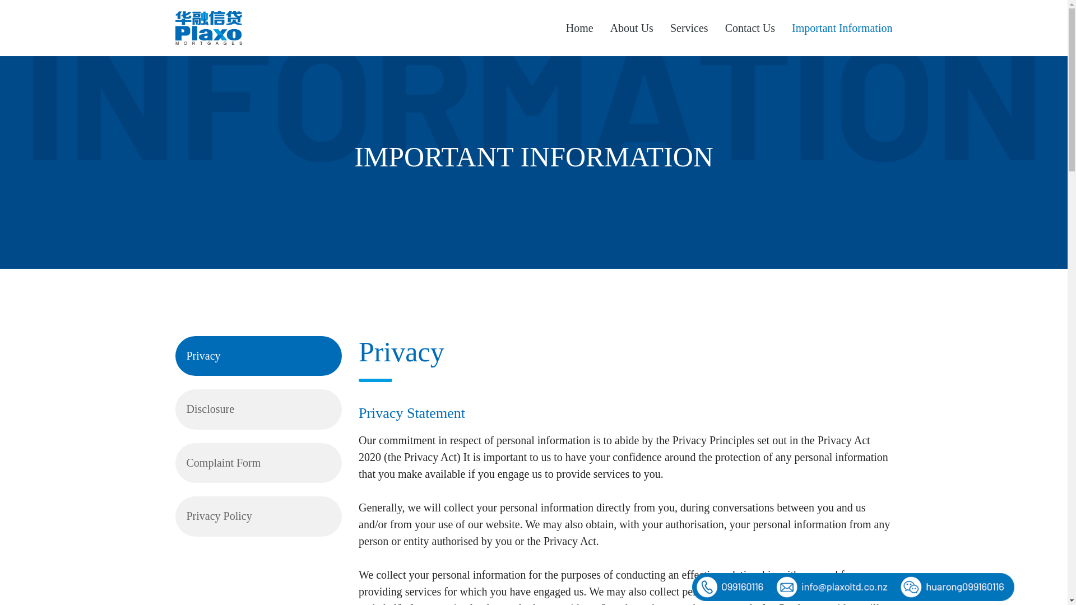 This screenshot has width=1076, height=605. Describe the element at coordinates (631, 28) in the screenshot. I see `About Us` at that location.